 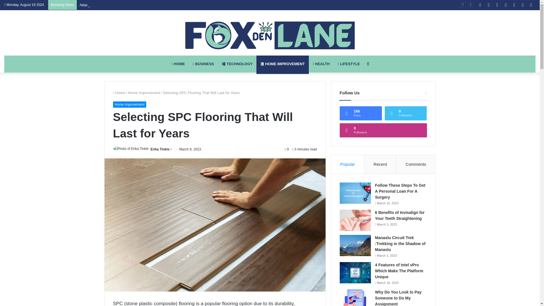 I want to click on HOME IMPROVEMENT, so click(x=282, y=64).